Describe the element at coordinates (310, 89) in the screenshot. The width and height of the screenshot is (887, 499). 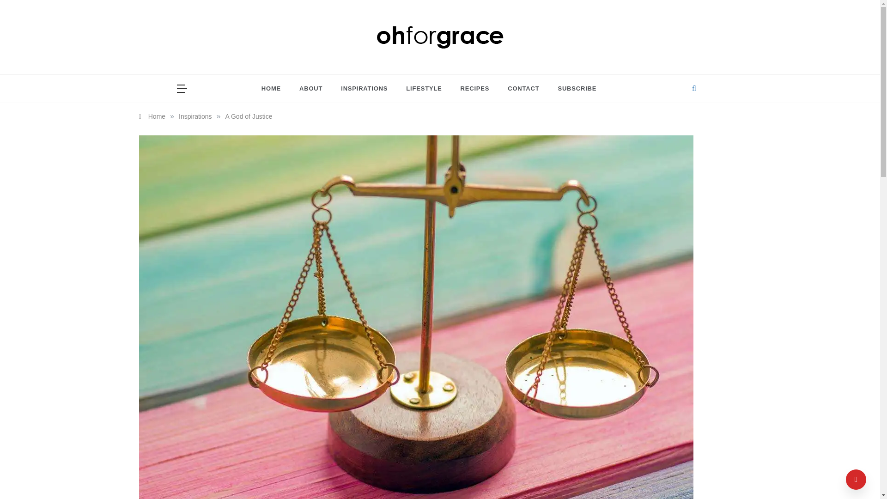
I see `ABOUT` at that location.